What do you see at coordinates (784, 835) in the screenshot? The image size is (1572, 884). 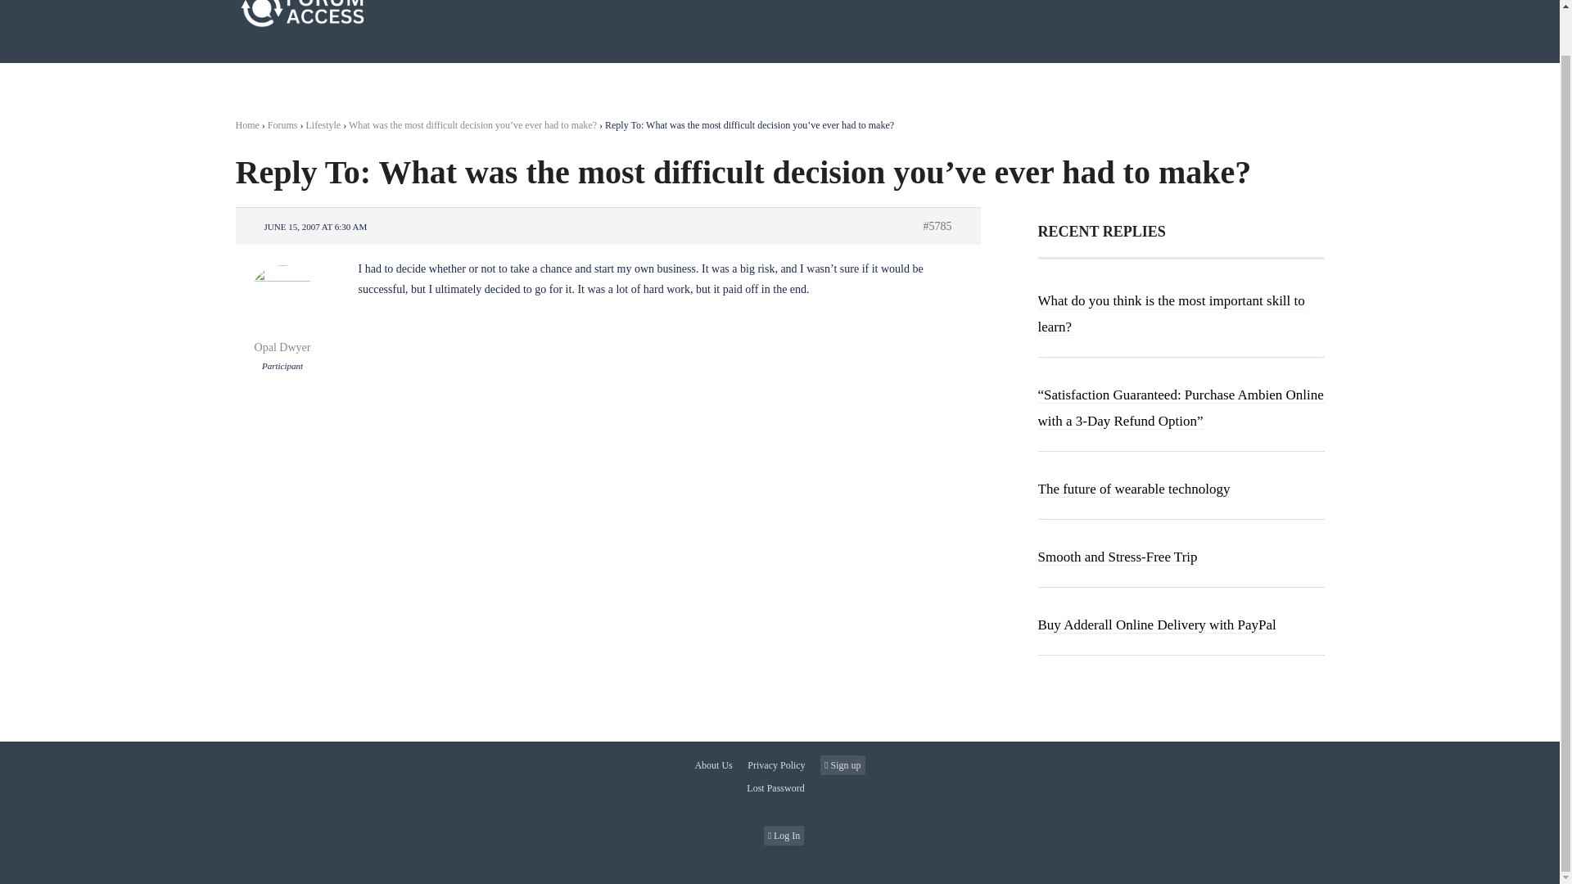 I see `Log In` at bounding box center [784, 835].